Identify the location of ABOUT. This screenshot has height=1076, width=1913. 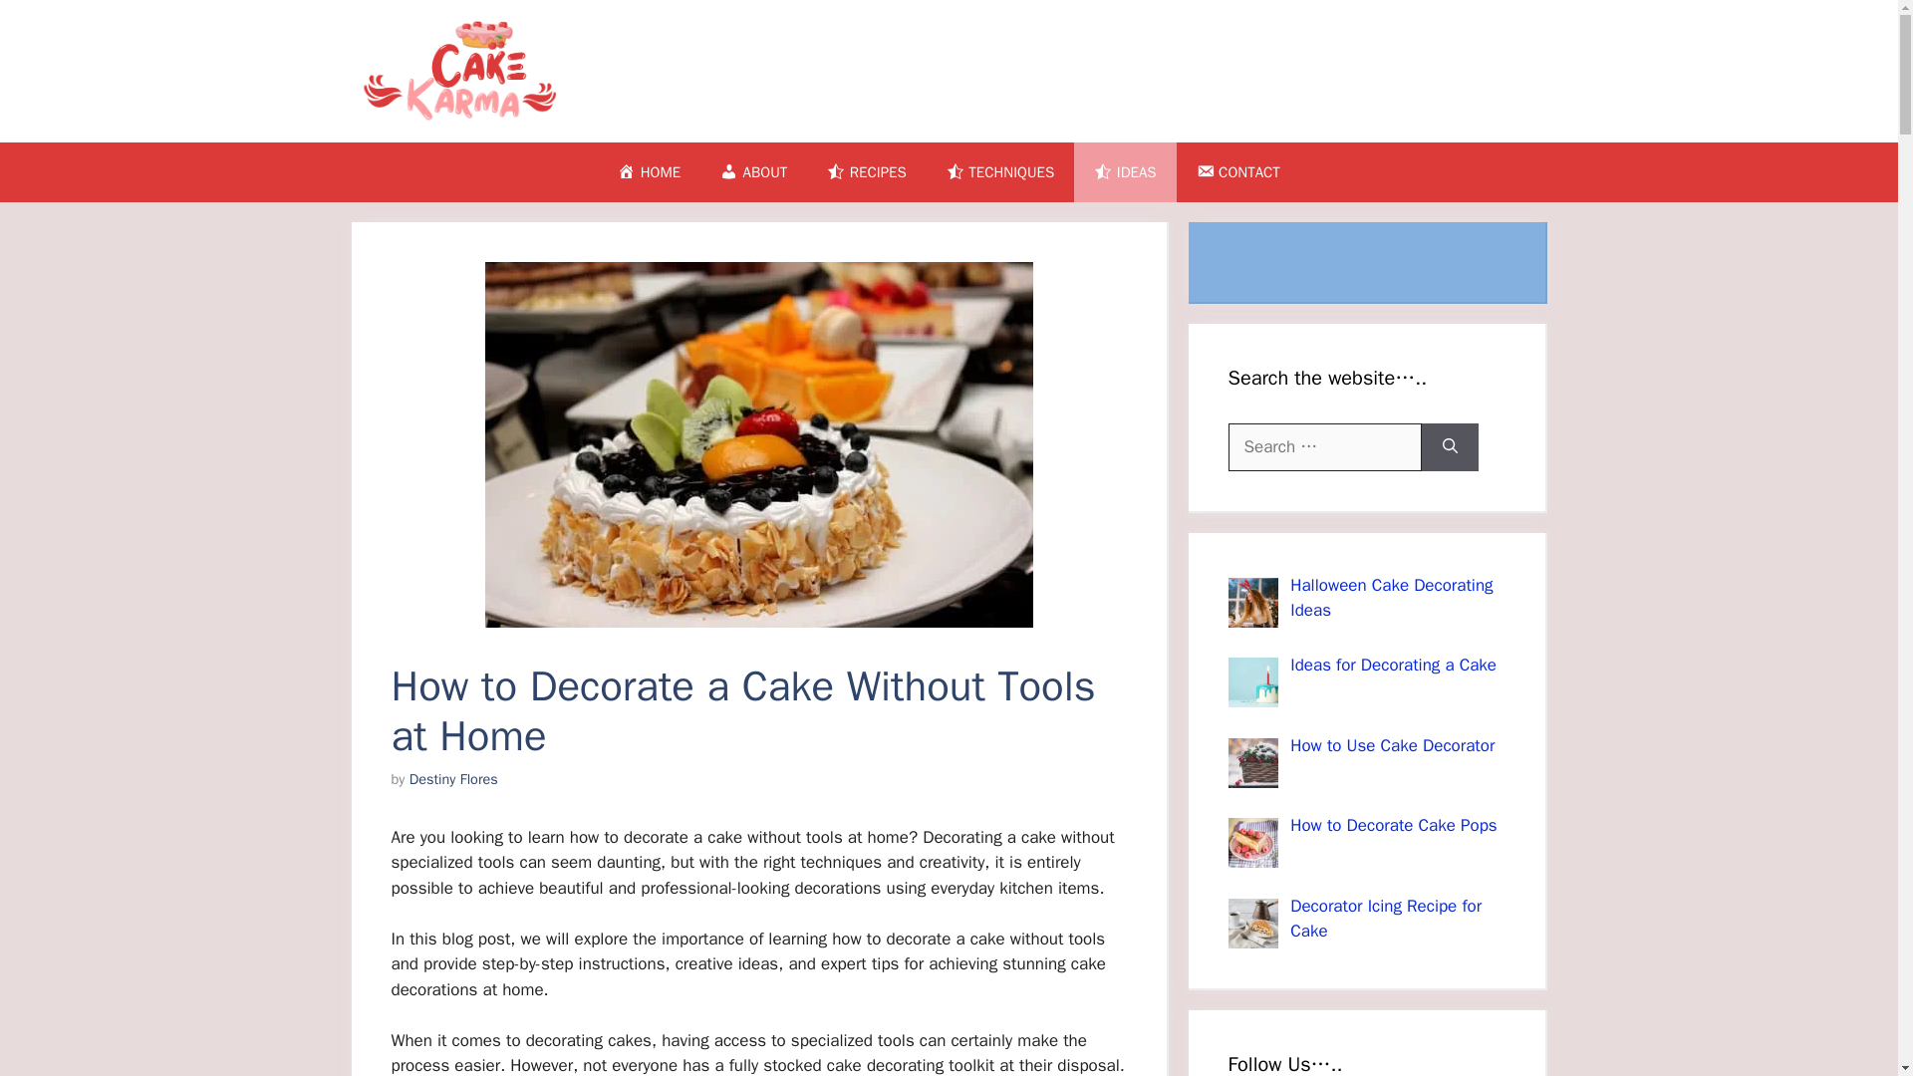
(753, 171).